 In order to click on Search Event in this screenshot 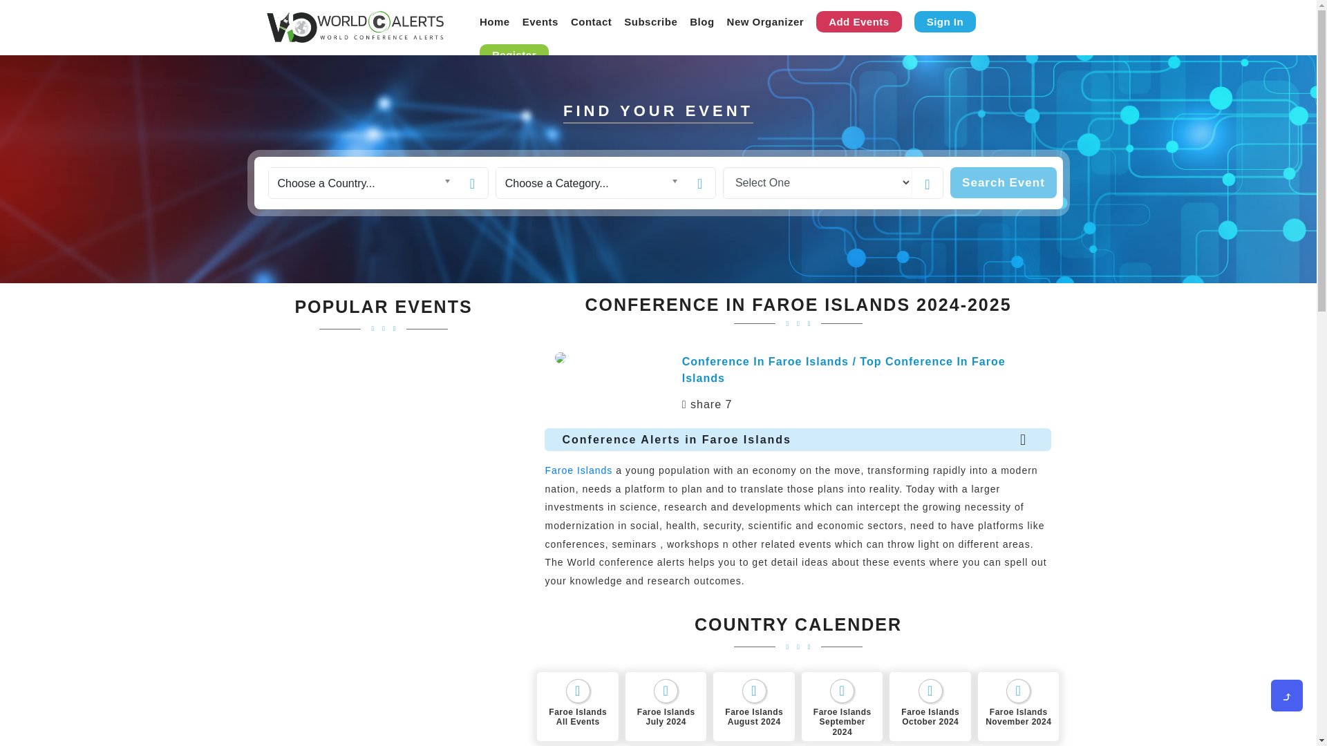, I will do `click(1003, 182)`.